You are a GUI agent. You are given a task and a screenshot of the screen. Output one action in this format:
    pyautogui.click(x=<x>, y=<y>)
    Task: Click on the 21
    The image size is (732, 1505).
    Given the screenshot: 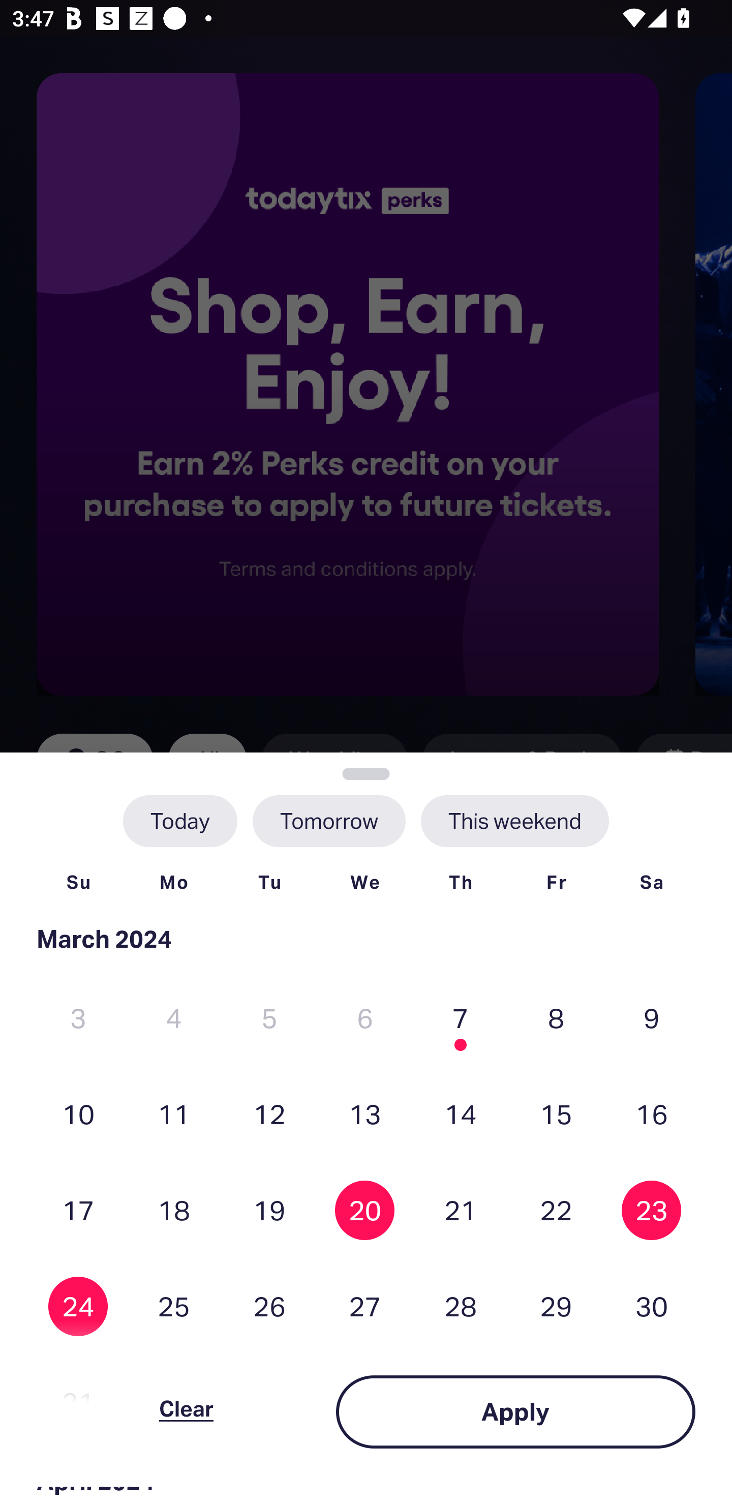 What is the action you would take?
    pyautogui.click(x=460, y=1210)
    